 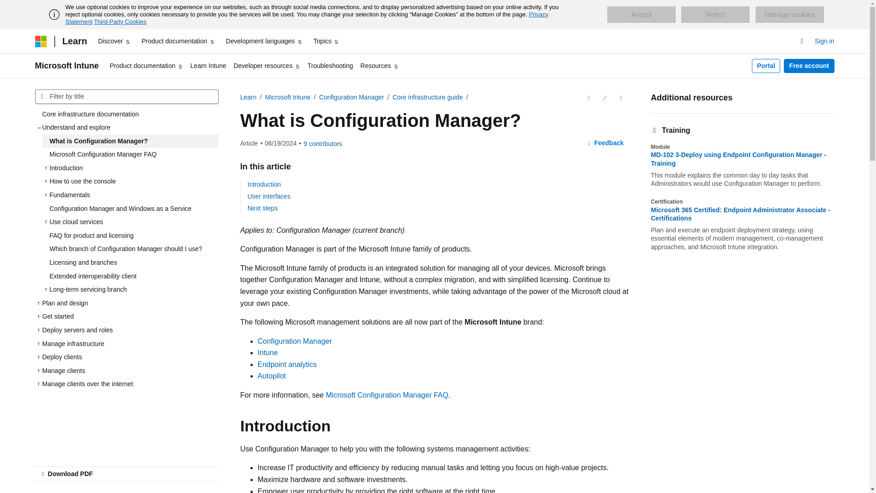 I want to click on Product documentation, so click(x=178, y=41).